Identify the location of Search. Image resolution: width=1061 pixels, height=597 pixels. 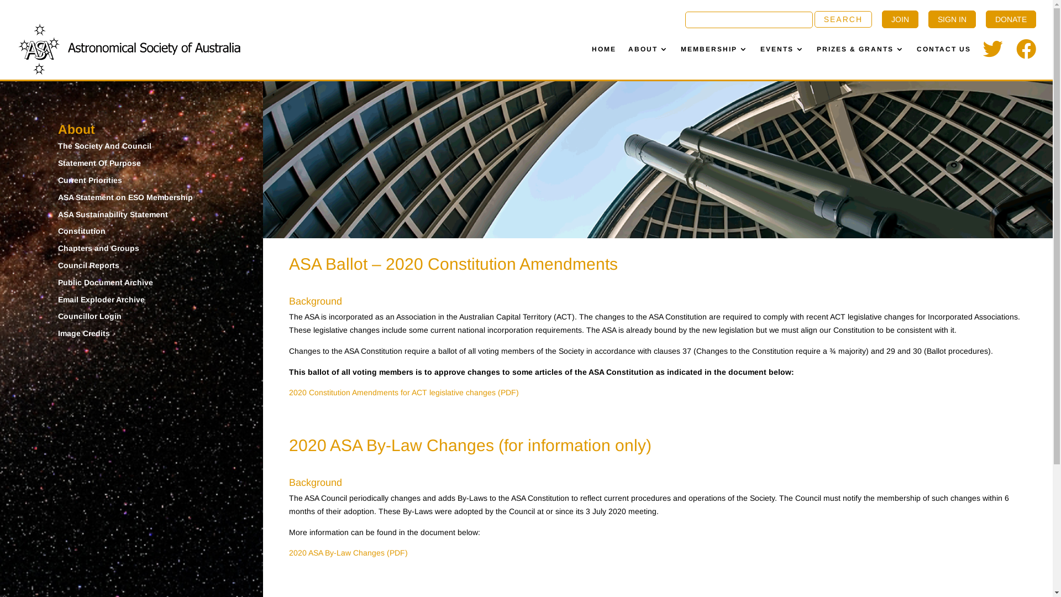
(843, 19).